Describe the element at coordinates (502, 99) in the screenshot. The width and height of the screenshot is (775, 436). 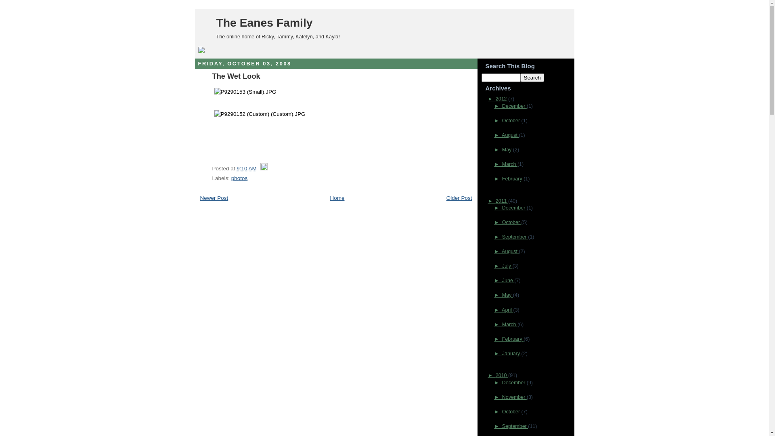
I see `2012` at that location.